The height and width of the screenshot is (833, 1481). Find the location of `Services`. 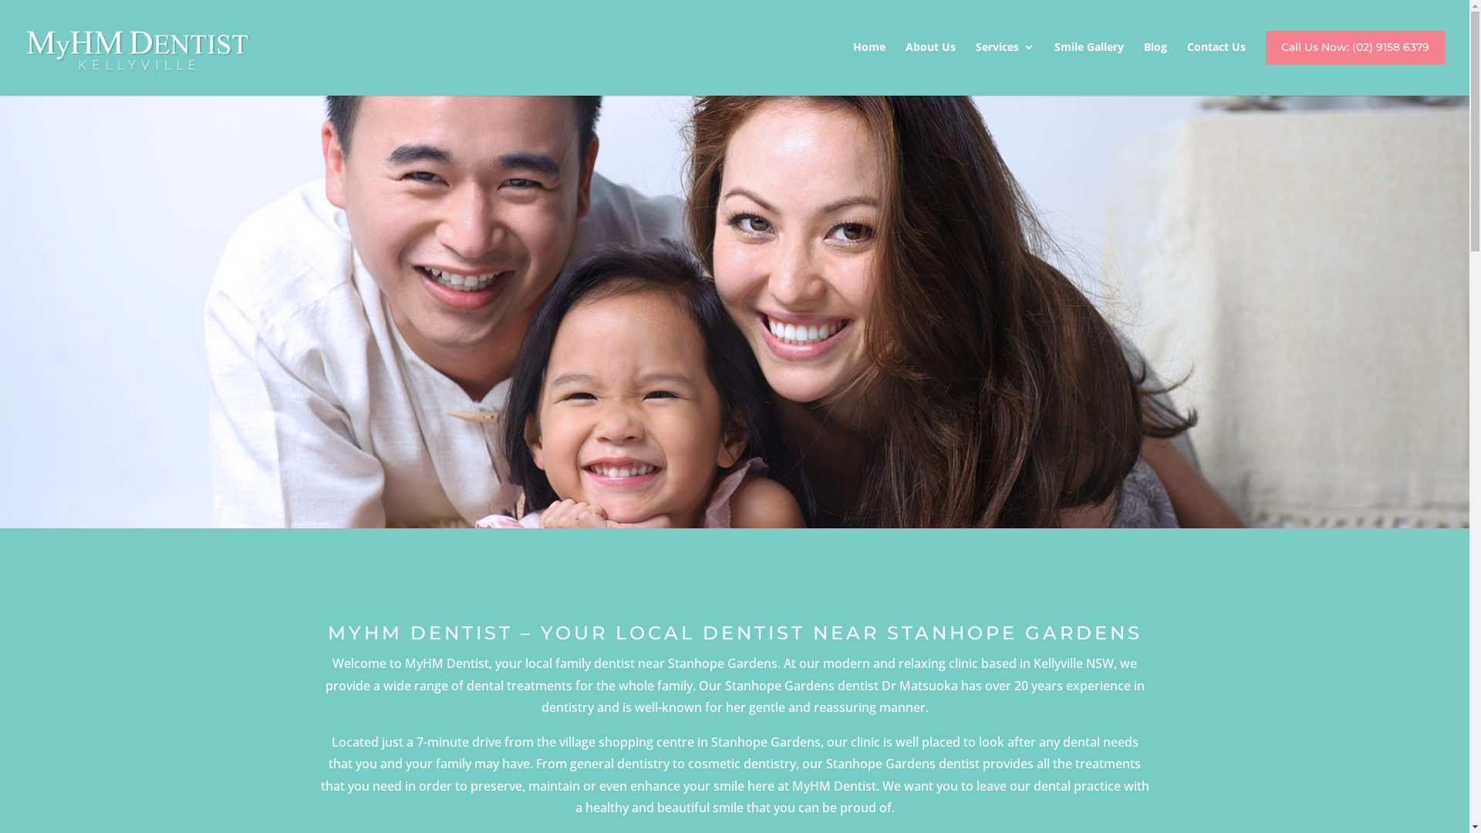

Services is located at coordinates (1005, 62).